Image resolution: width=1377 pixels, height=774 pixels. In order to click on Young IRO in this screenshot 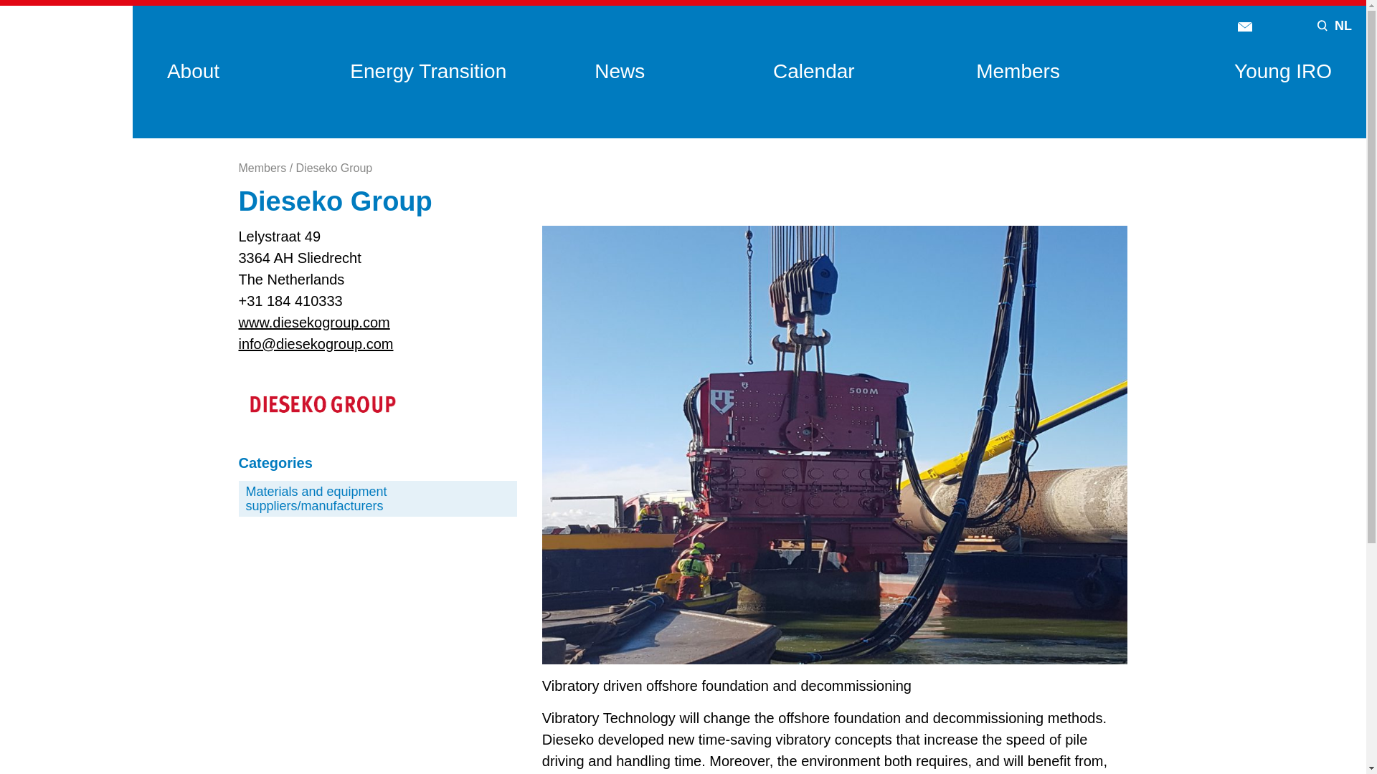, I will do `click(1282, 71)`.